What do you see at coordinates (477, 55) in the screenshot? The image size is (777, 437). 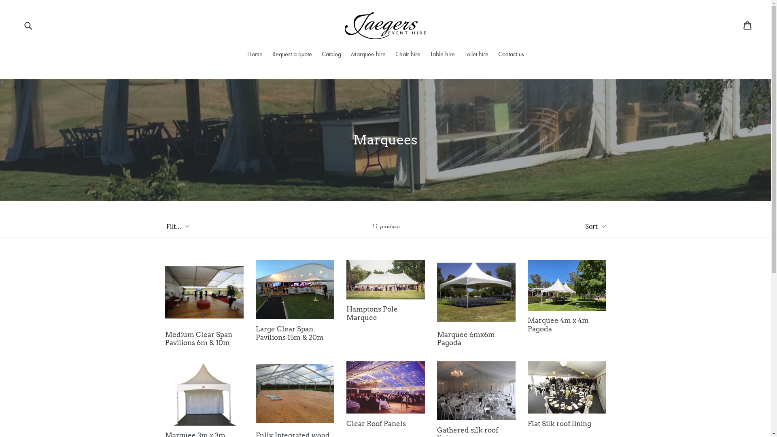 I see `Toilet hire` at bounding box center [477, 55].